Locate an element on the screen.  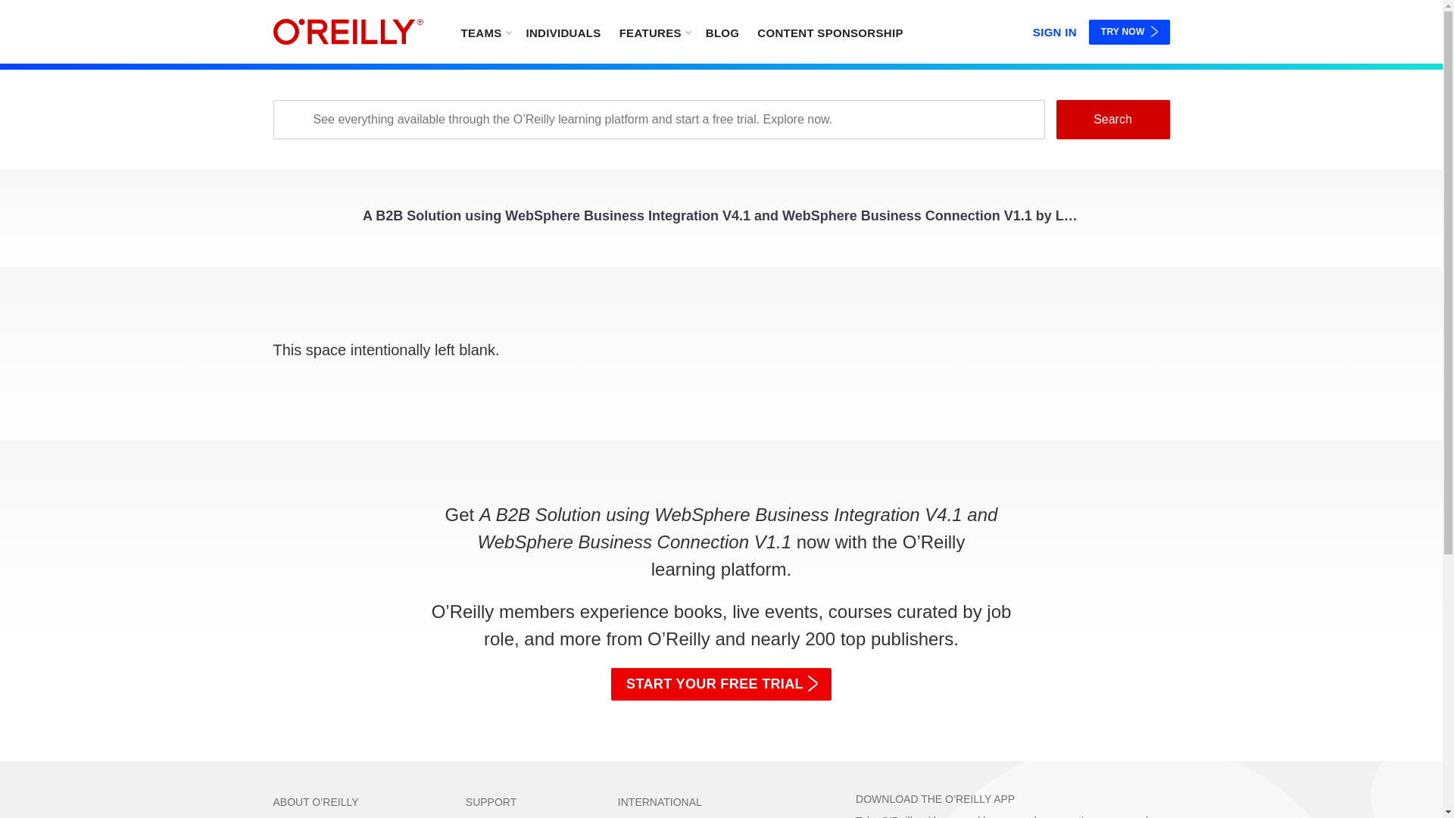
TEAMS is located at coordinates (485, 32).